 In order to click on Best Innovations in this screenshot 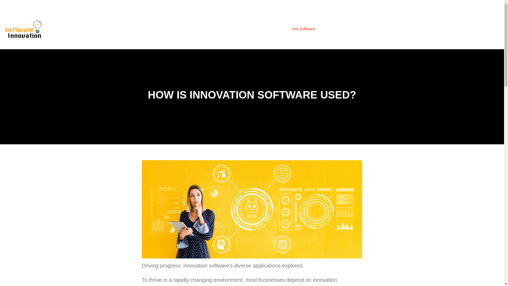, I will do `click(133, 29)`.